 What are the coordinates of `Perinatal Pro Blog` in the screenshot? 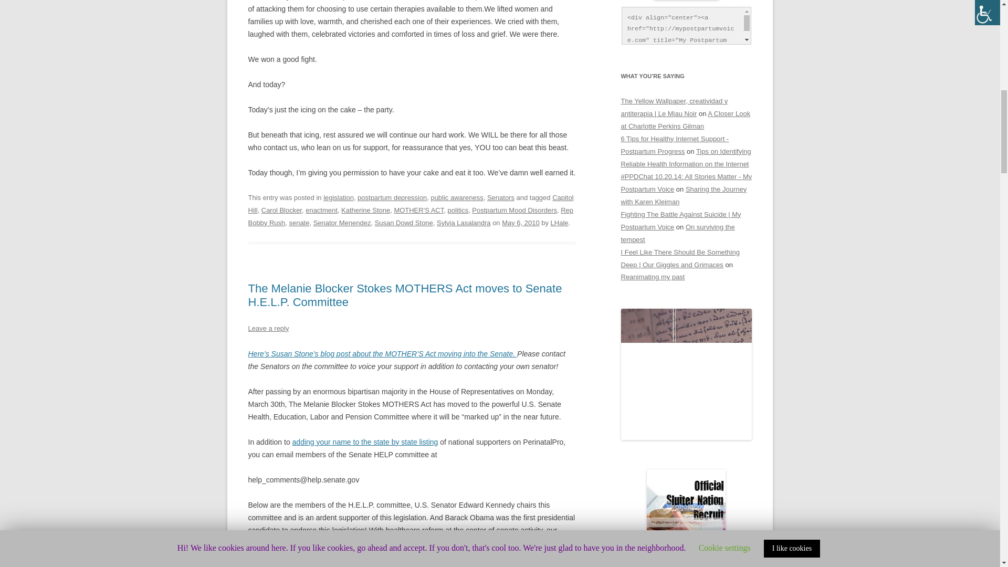 It's located at (382, 354).